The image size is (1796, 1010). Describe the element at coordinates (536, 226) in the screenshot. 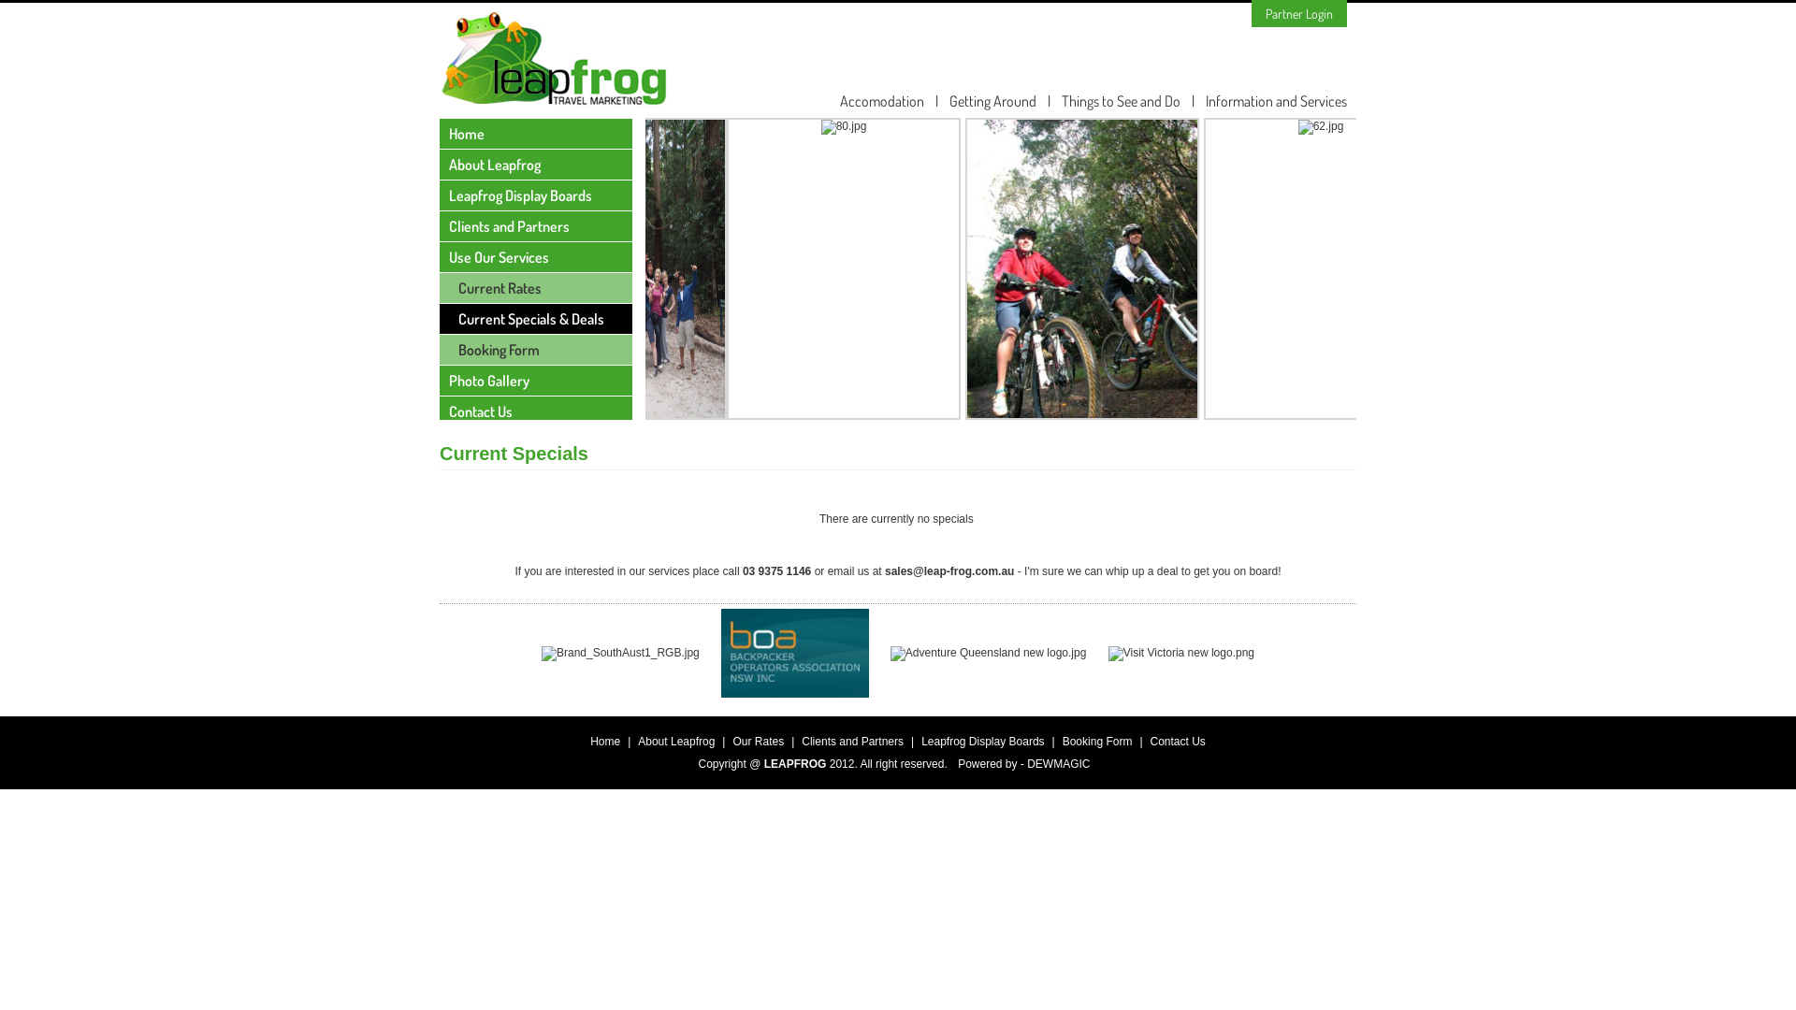

I see `Clients and Partners` at that location.